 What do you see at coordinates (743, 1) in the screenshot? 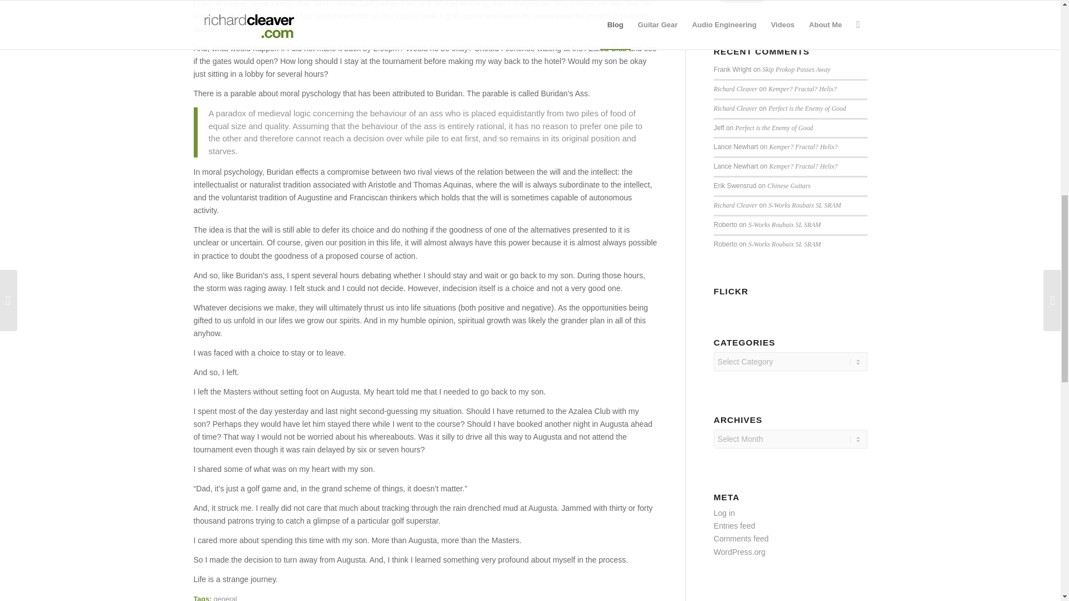
I see `Subscribe` at bounding box center [743, 1].